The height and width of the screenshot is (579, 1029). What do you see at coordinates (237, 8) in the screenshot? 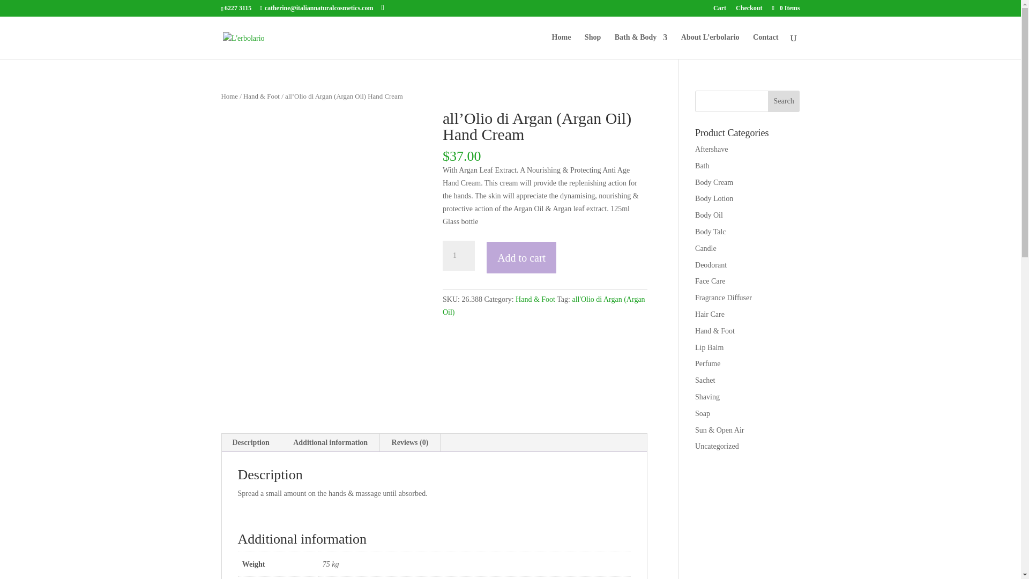
I see `6227 3115` at bounding box center [237, 8].